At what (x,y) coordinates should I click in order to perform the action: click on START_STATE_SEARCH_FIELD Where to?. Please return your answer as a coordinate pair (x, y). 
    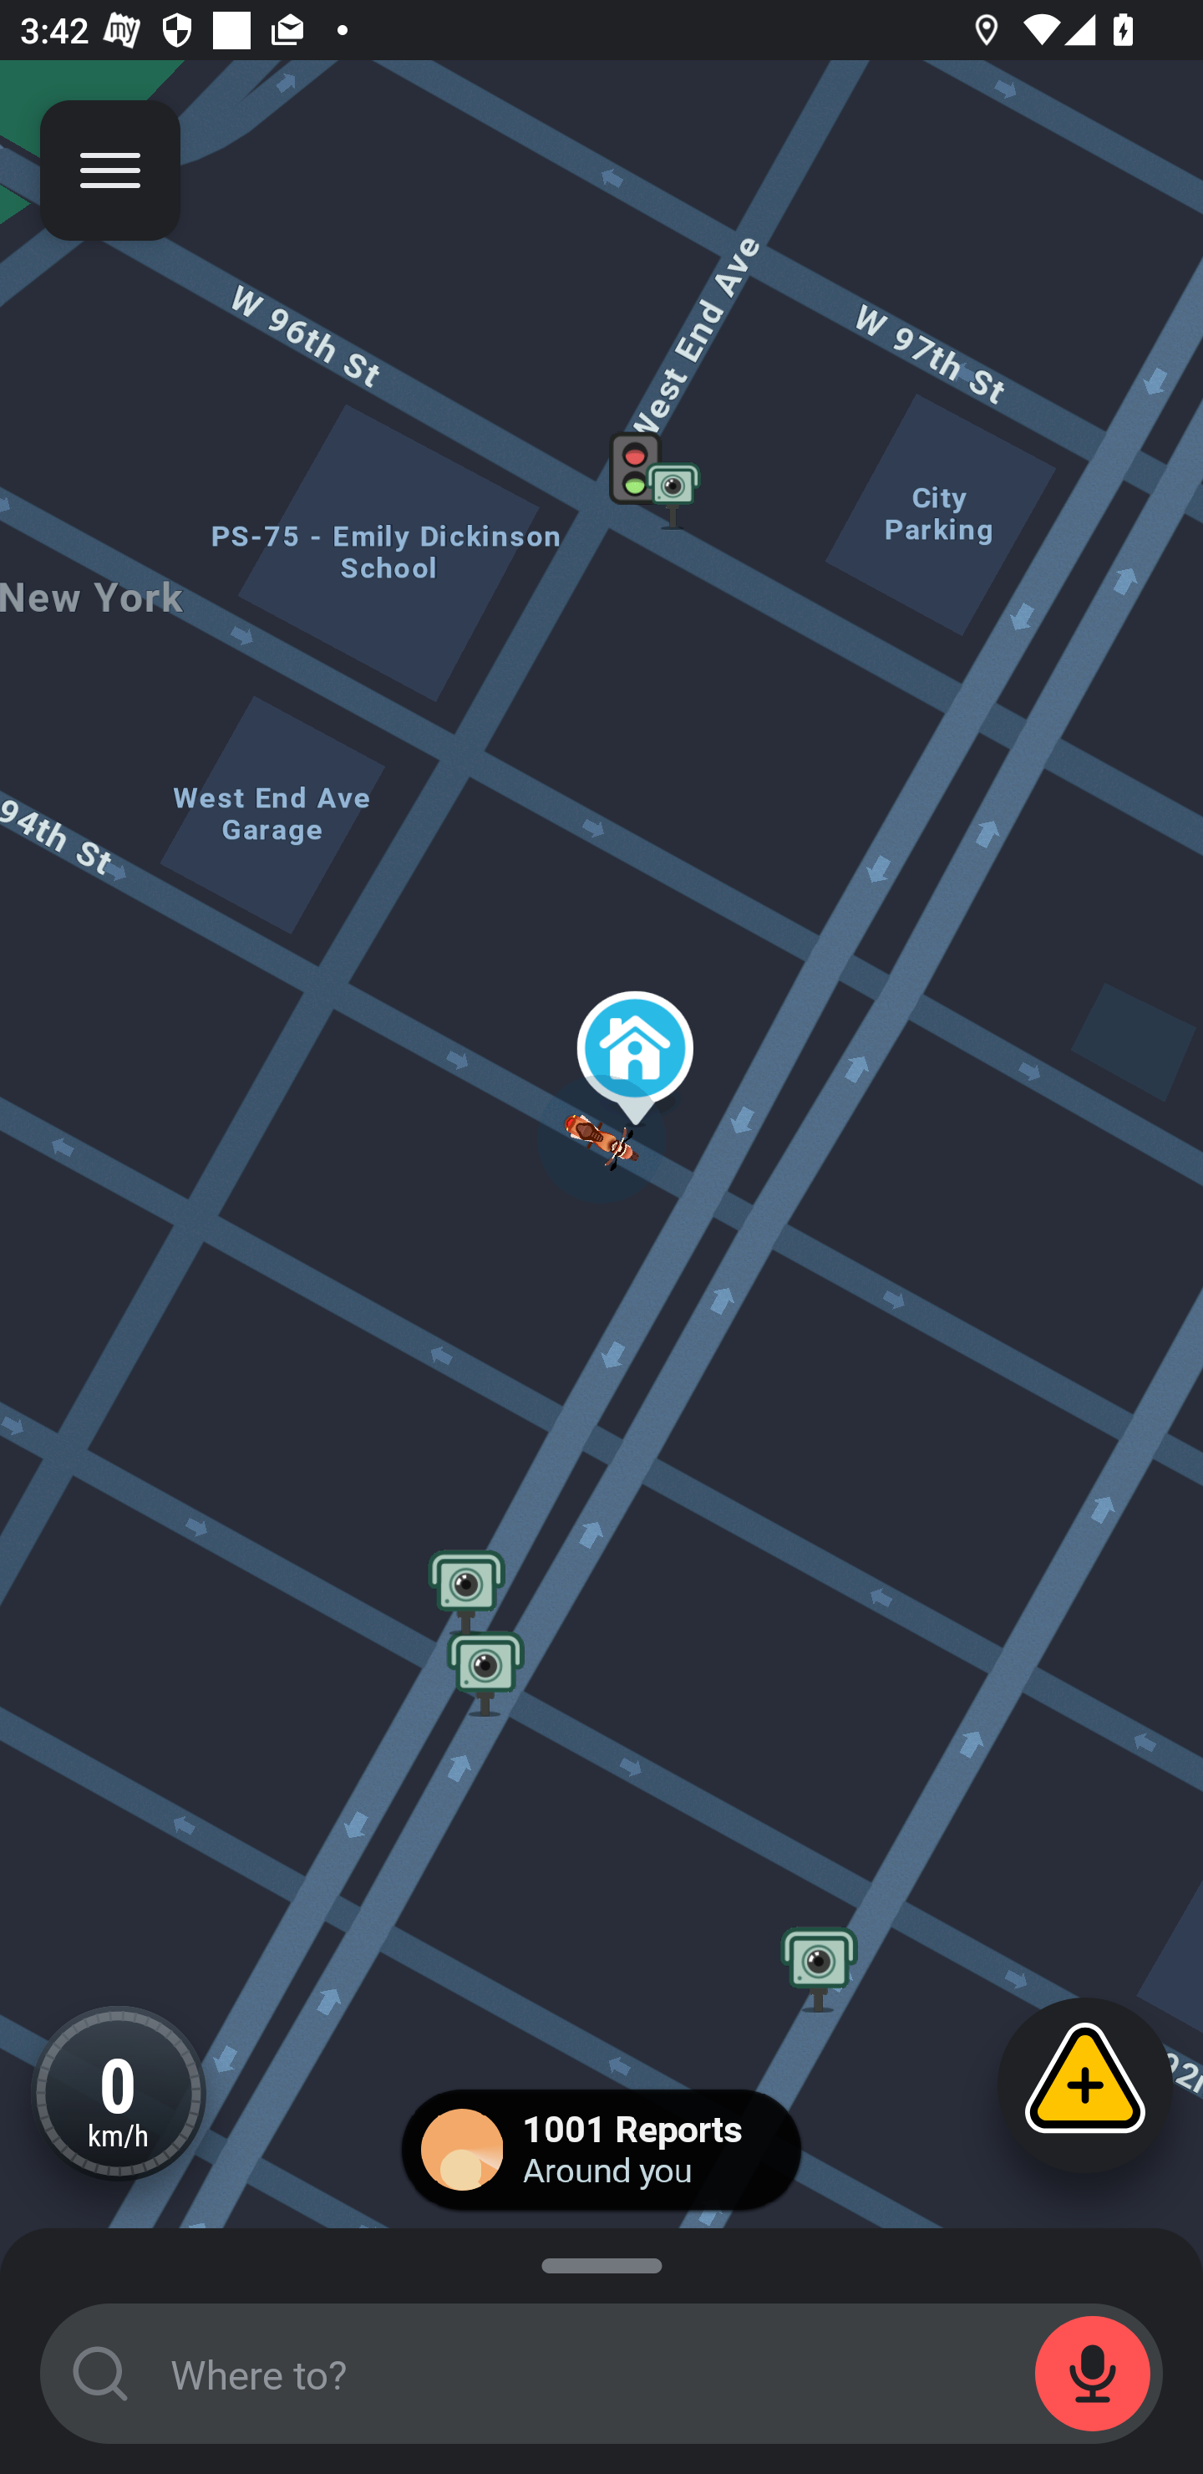
    Looking at the image, I should click on (601, 2374).